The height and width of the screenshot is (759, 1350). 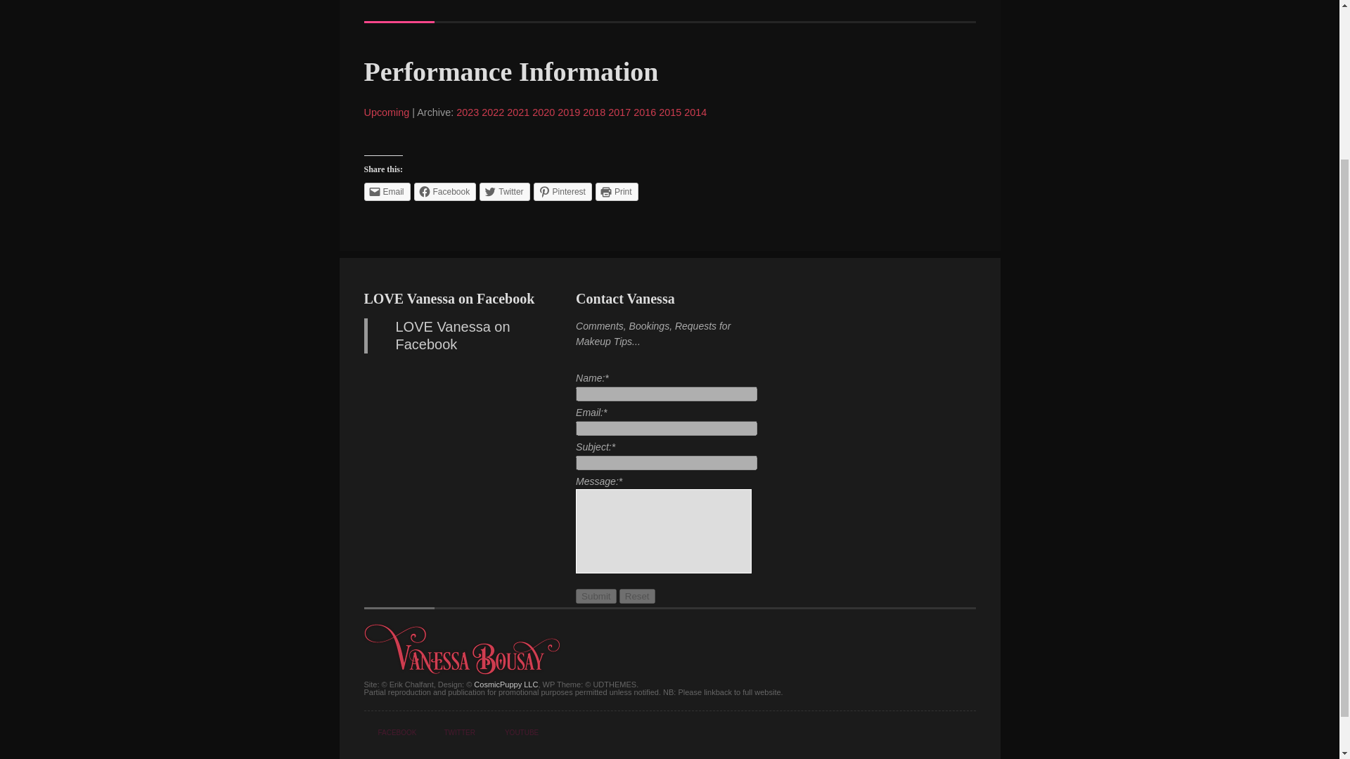 What do you see at coordinates (512, 733) in the screenshot?
I see `YouTube` at bounding box center [512, 733].